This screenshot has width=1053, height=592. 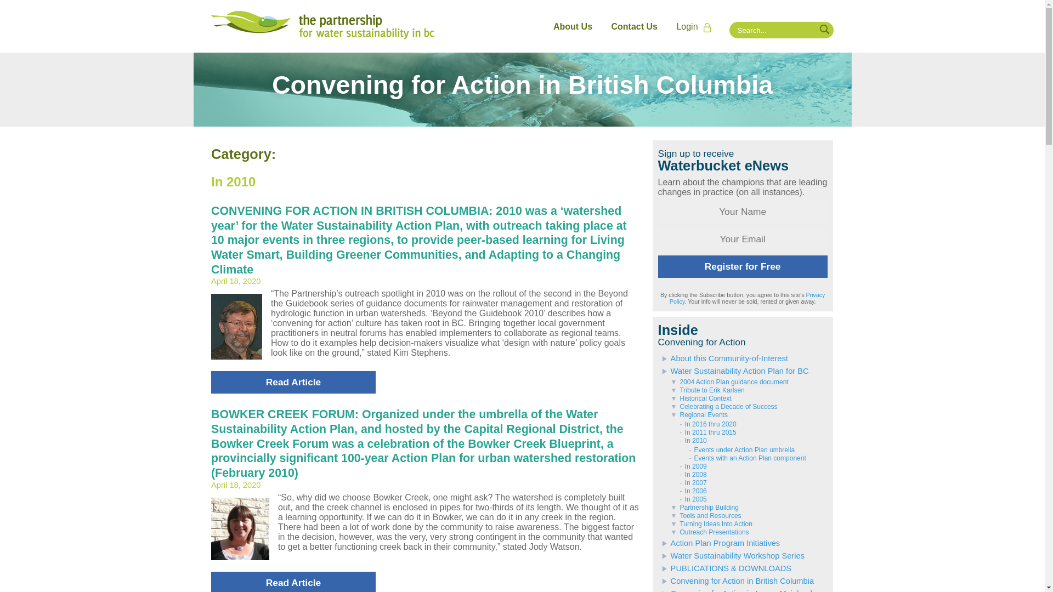 What do you see at coordinates (723, 358) in the screenshot?
I see `About this Community-of-Interest` at bounding box center [723, 358].